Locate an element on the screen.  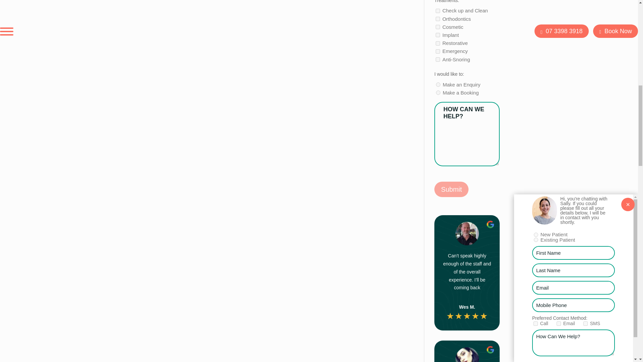
Make an Enquiry is located at coordinates (438, 84).